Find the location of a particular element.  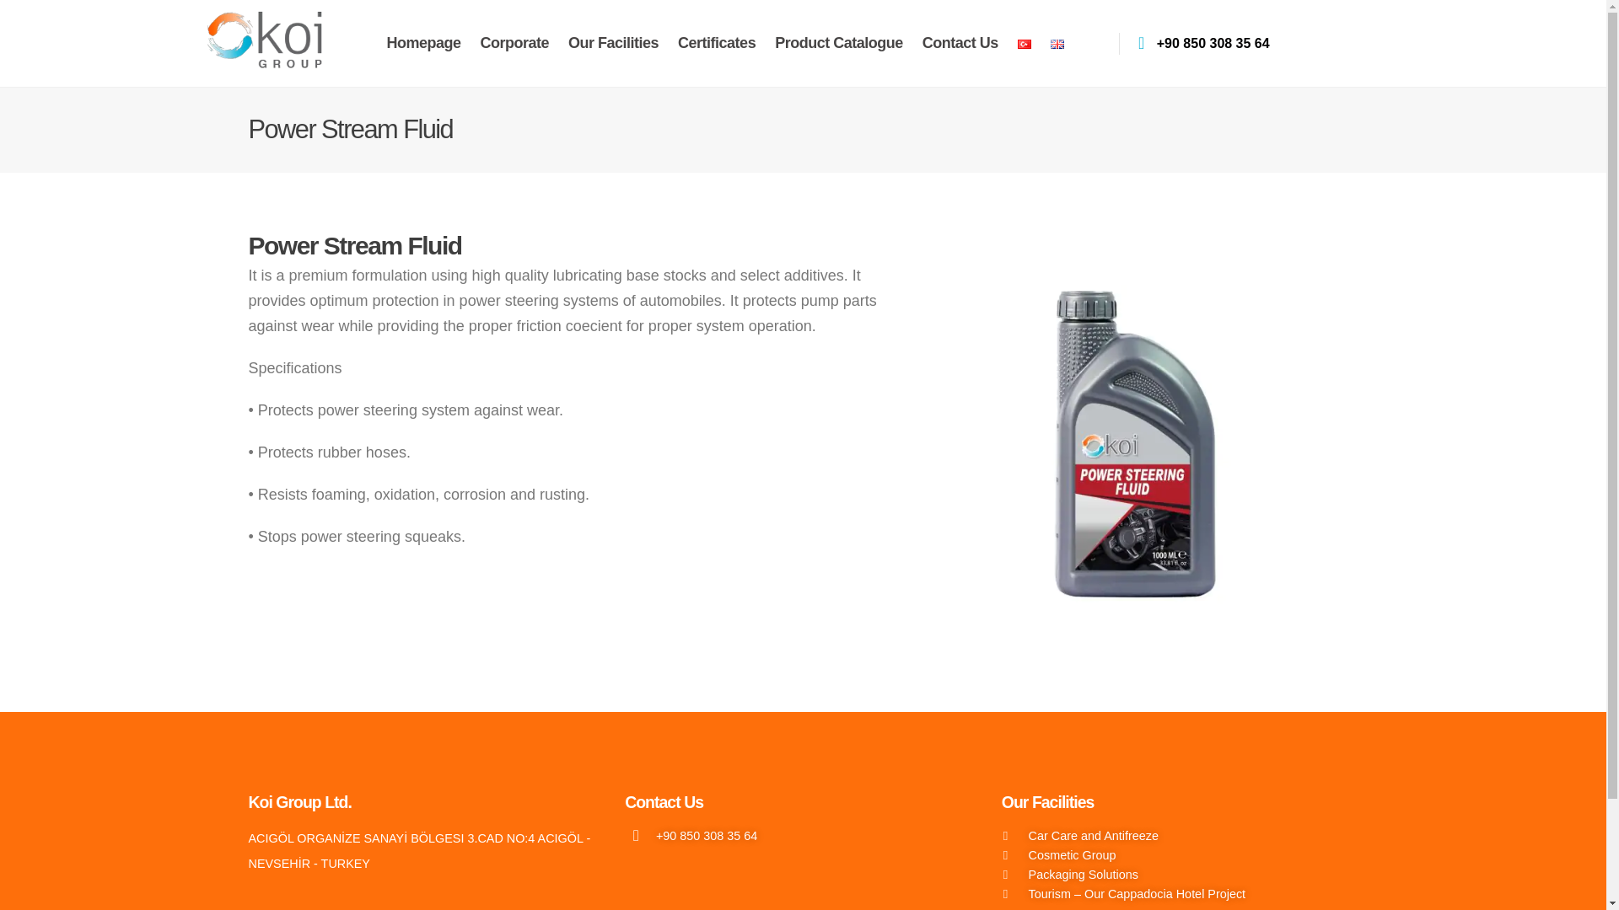

Packaging Solutions is located at coordinates (1181, 875).